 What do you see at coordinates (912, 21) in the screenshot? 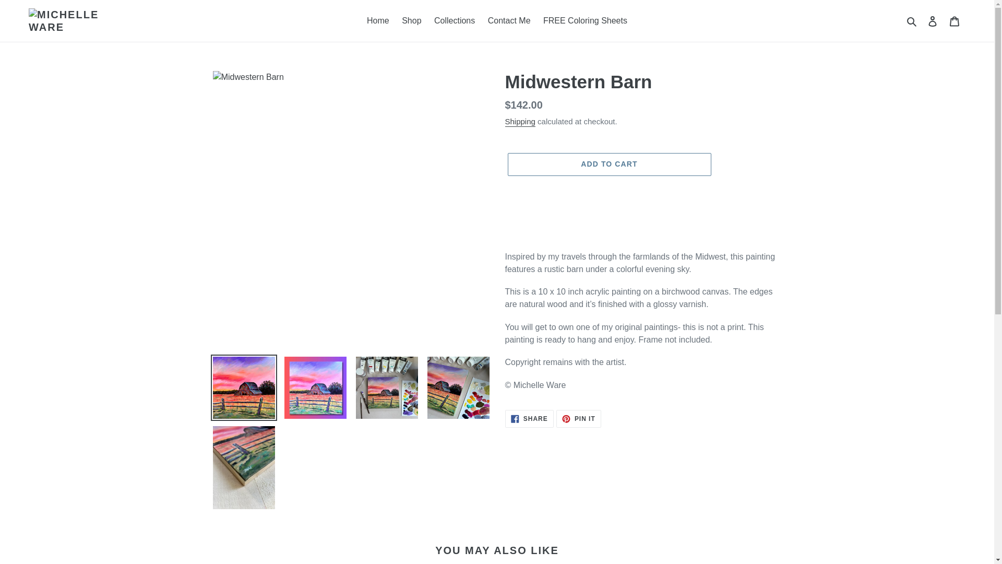
I see `Search` at bounding box center [912, 21].